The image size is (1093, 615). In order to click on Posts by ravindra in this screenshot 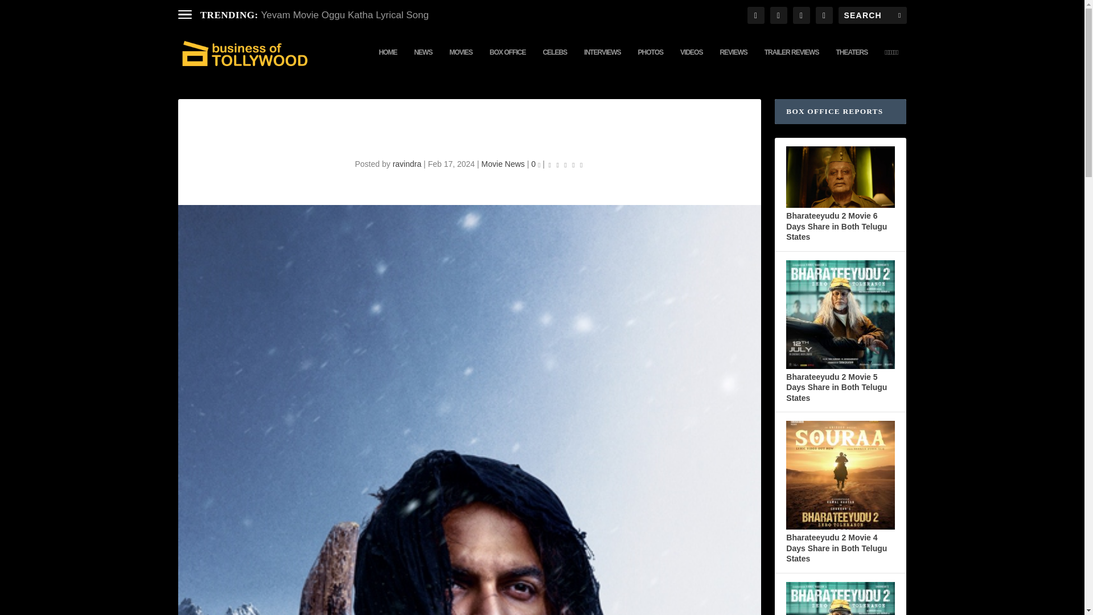, I will do `click(407, 163)`.